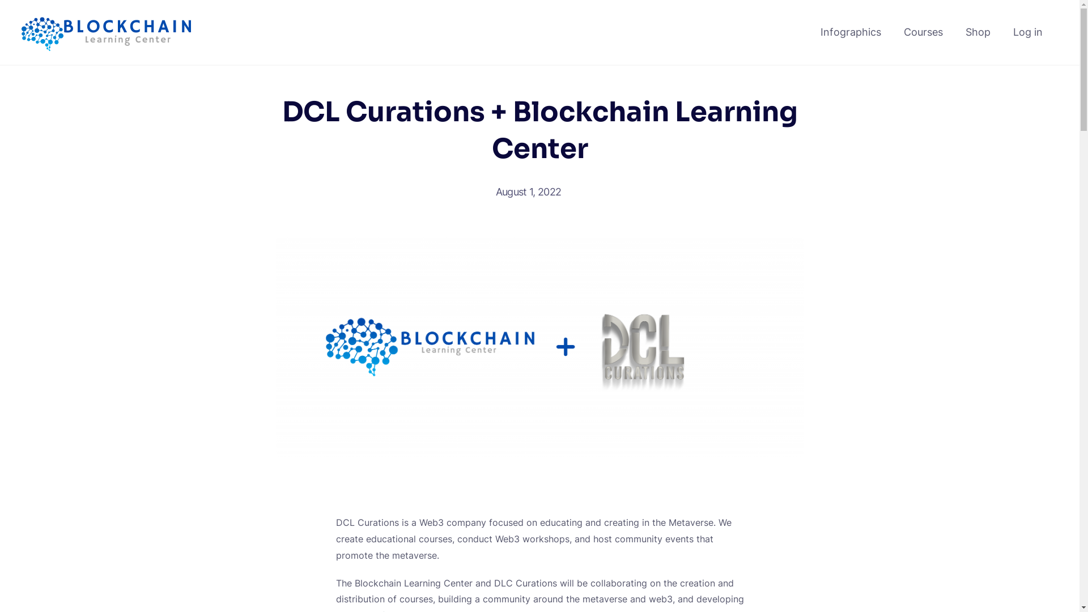 The width and height of the screenshot is (1088, 612). Describe the element at coordinates (534, 192) in the screenshot. I see `August 1, 2022` at that location.